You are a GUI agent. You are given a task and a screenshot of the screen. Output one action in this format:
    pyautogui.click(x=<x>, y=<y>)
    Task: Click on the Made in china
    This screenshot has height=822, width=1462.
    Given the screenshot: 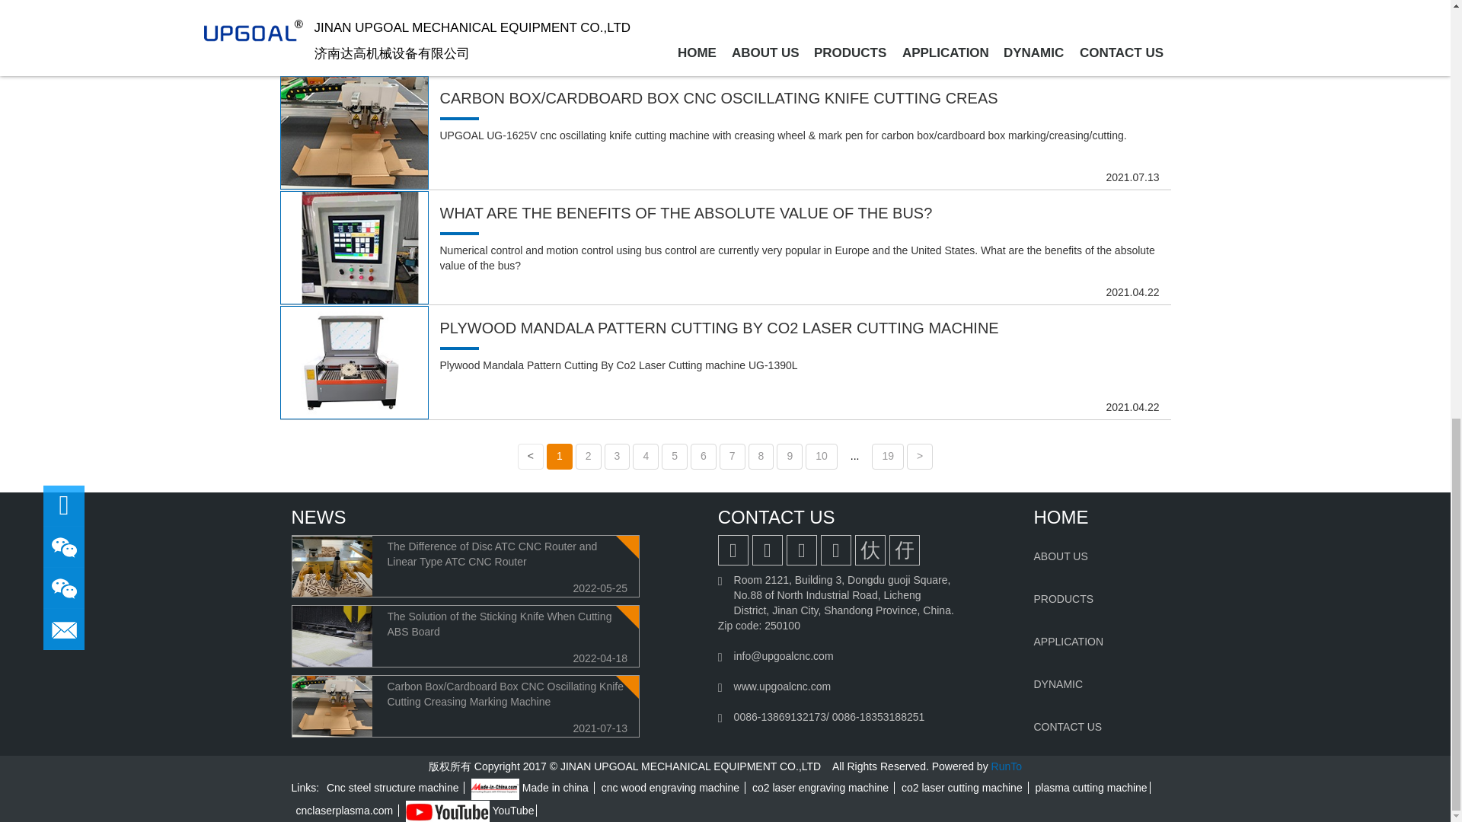 What is the action you would take?
    pyautogui.click(x=495, y=789)
    